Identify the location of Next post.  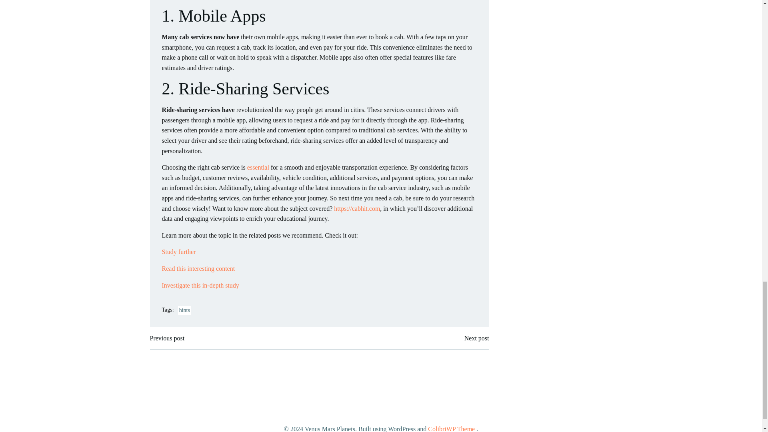
(477, 338).